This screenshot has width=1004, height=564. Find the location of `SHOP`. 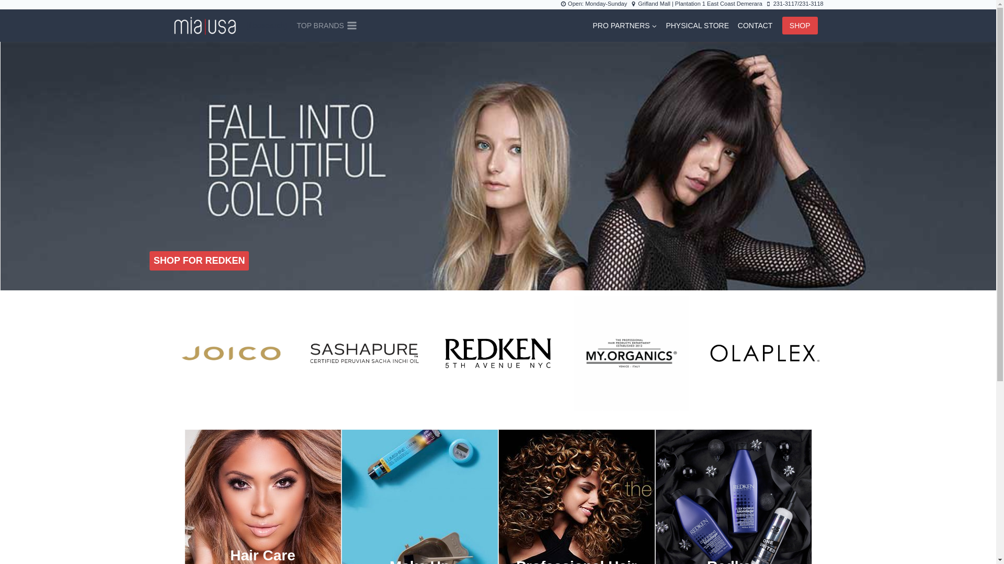

SHOP is located at coordinates (800, 25).